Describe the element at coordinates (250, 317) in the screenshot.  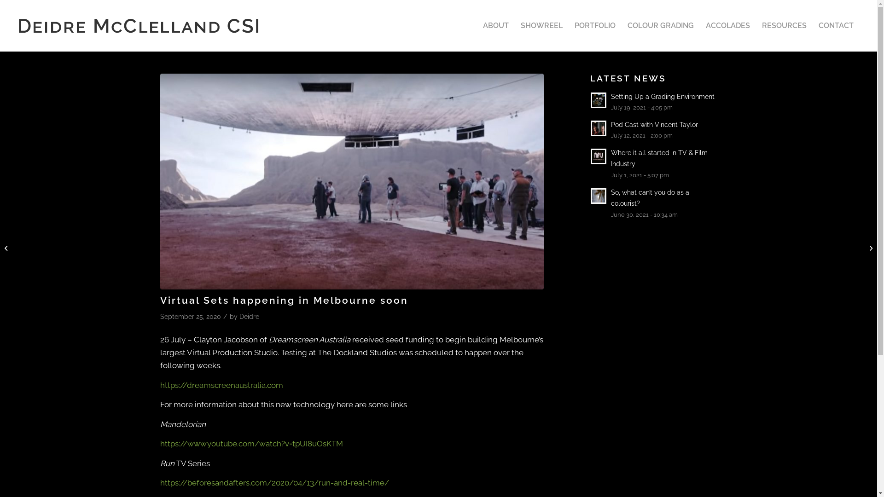
I see `Deidre` at that location.